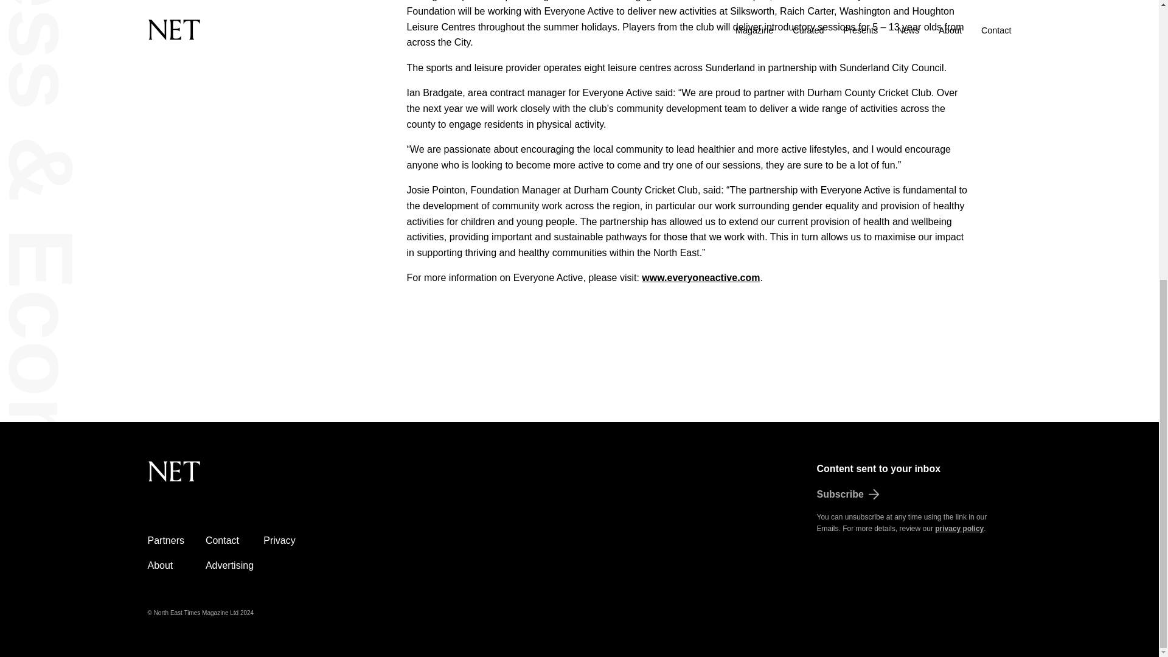  I want to click on Privacy, so click(279, 540).